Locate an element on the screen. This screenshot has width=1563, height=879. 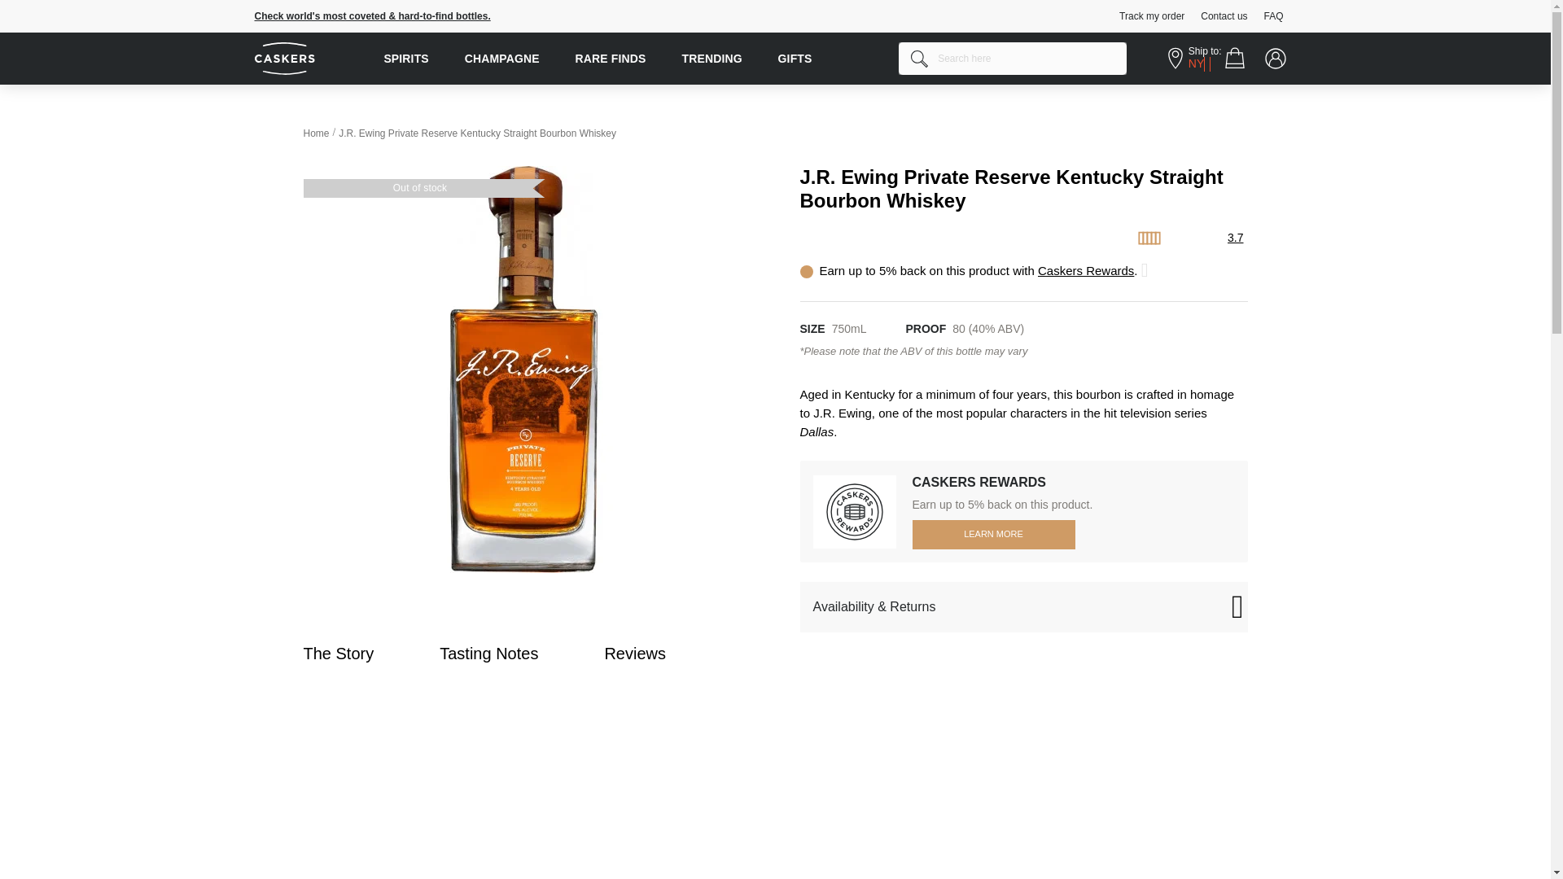
Take Pride In What You Drink - Caskers is located at coordinates (310, 59).